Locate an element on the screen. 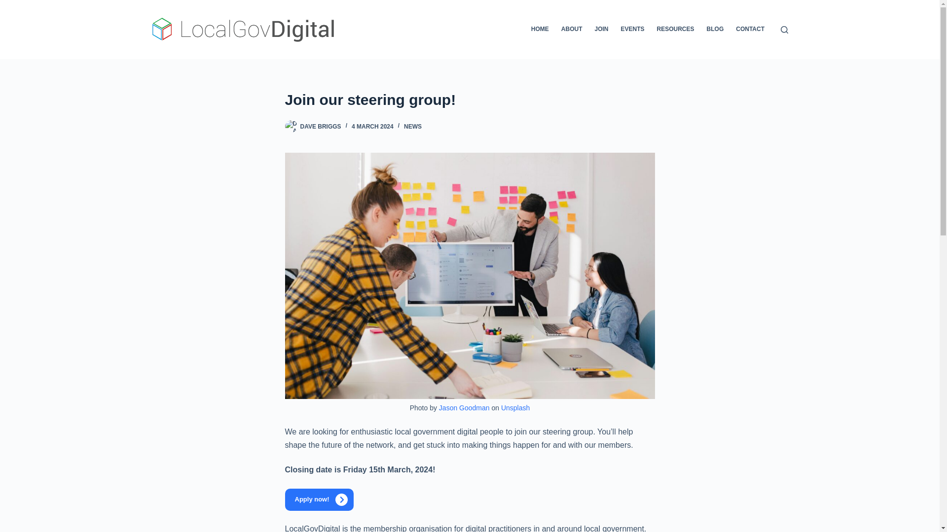  Unsplash is located at coordinates (515, 407).